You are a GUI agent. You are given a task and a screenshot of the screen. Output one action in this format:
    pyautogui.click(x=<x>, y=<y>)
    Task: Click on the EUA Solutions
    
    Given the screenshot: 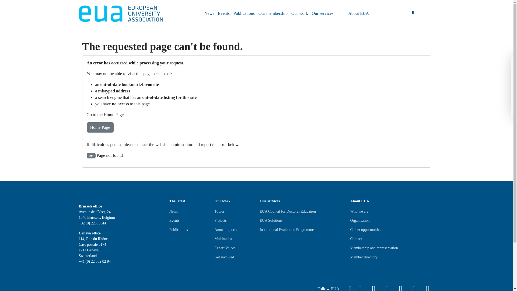 What is the action you would take?
    pyautogui.click(x=271, y=220)
    